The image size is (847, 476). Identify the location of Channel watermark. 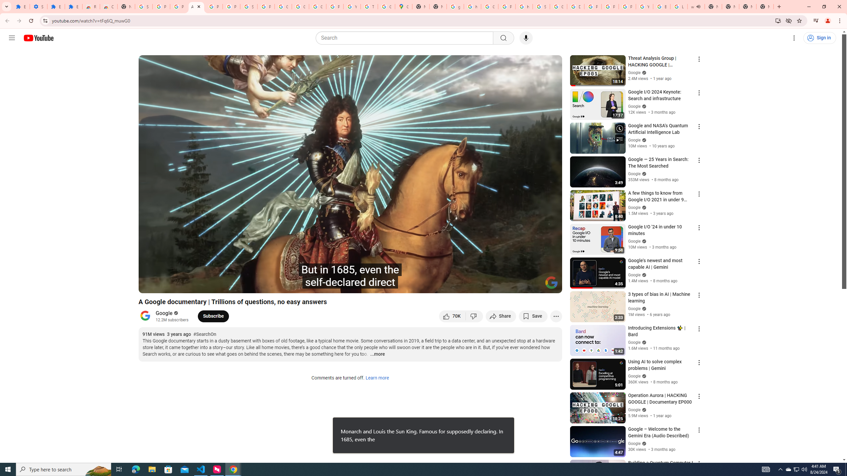
(551, 283).